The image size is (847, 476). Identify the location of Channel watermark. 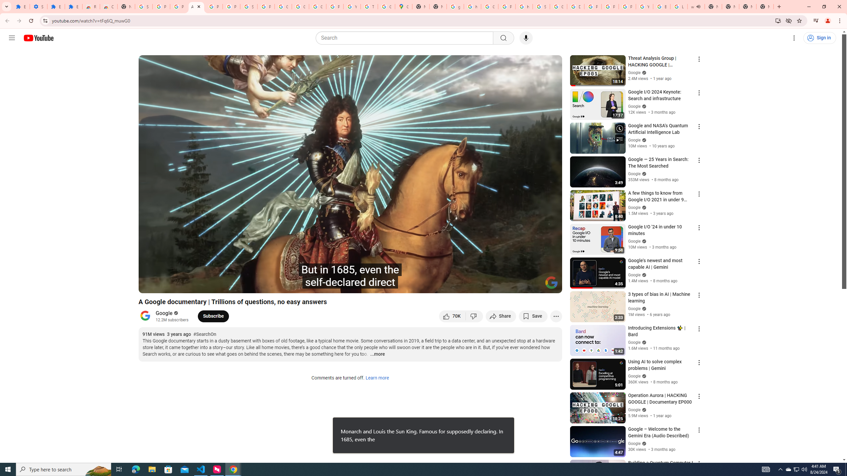
(551, 283).